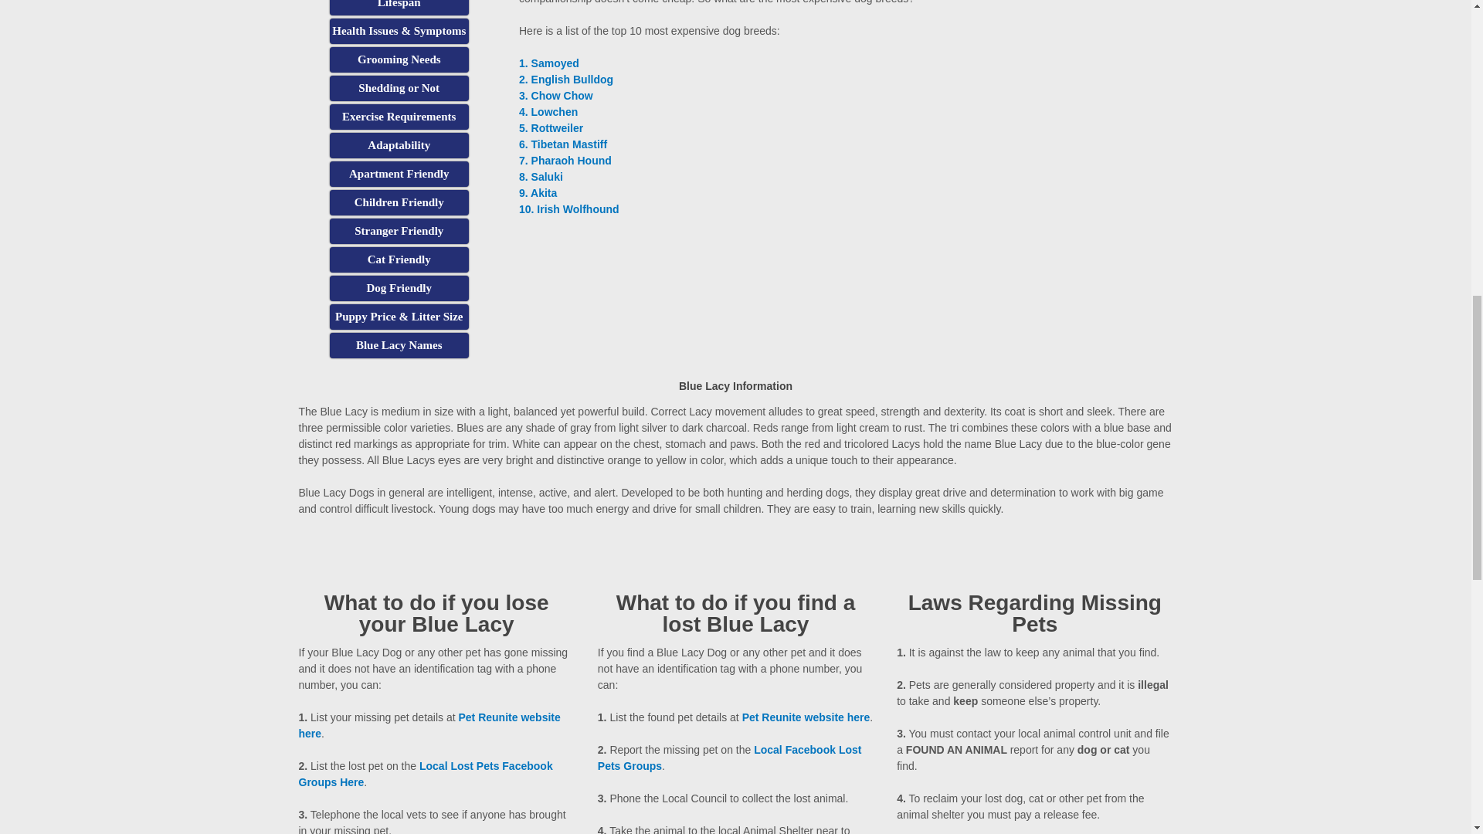  What do you see at coordinates (399, 8) in the screenshot?
I see `What is the lifespan of Blue Lacy Dogs?` at bounding box center [399, 8].